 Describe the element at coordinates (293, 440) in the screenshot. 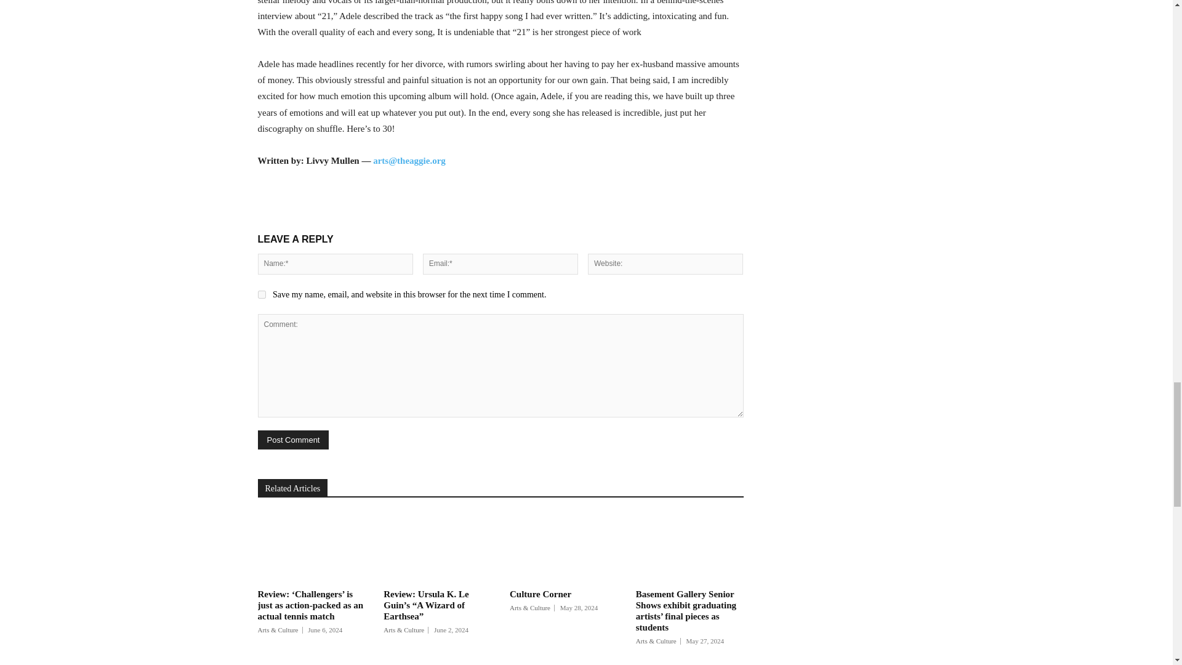

I see `Post Comment` at that location.